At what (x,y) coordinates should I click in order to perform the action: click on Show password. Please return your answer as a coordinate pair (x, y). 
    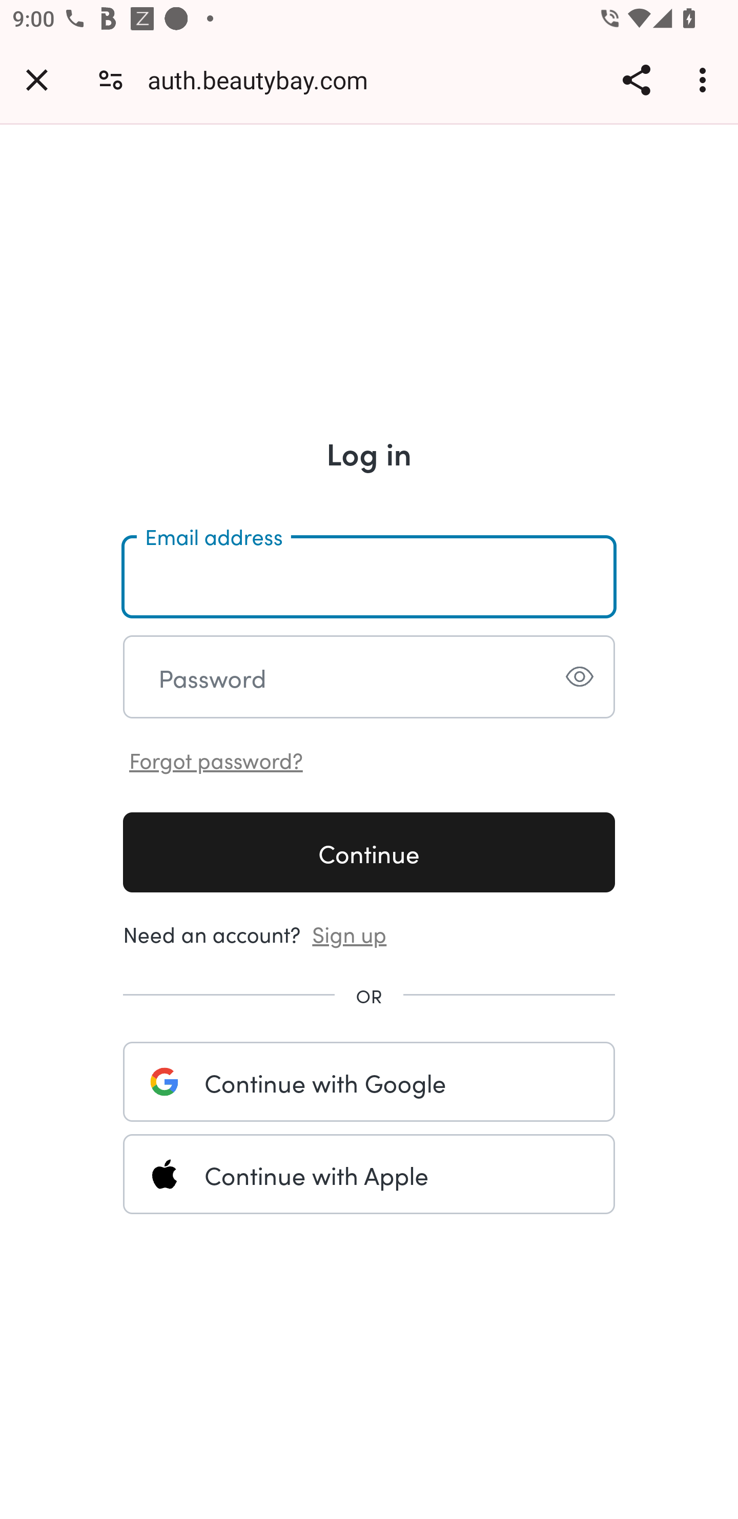
    Looking at the image, I should click on (579, 676).